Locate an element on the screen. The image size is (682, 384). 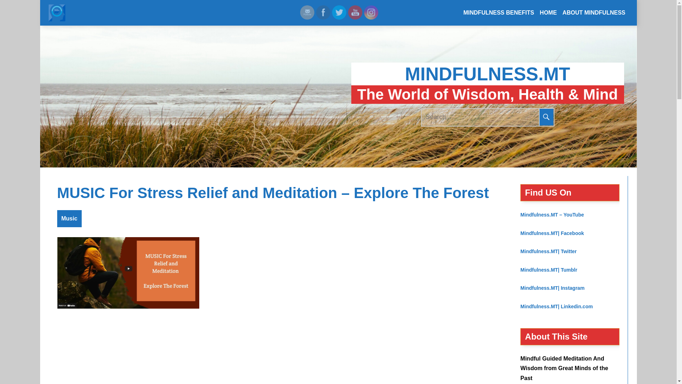
Twitter is located at coordinates (339, 12).